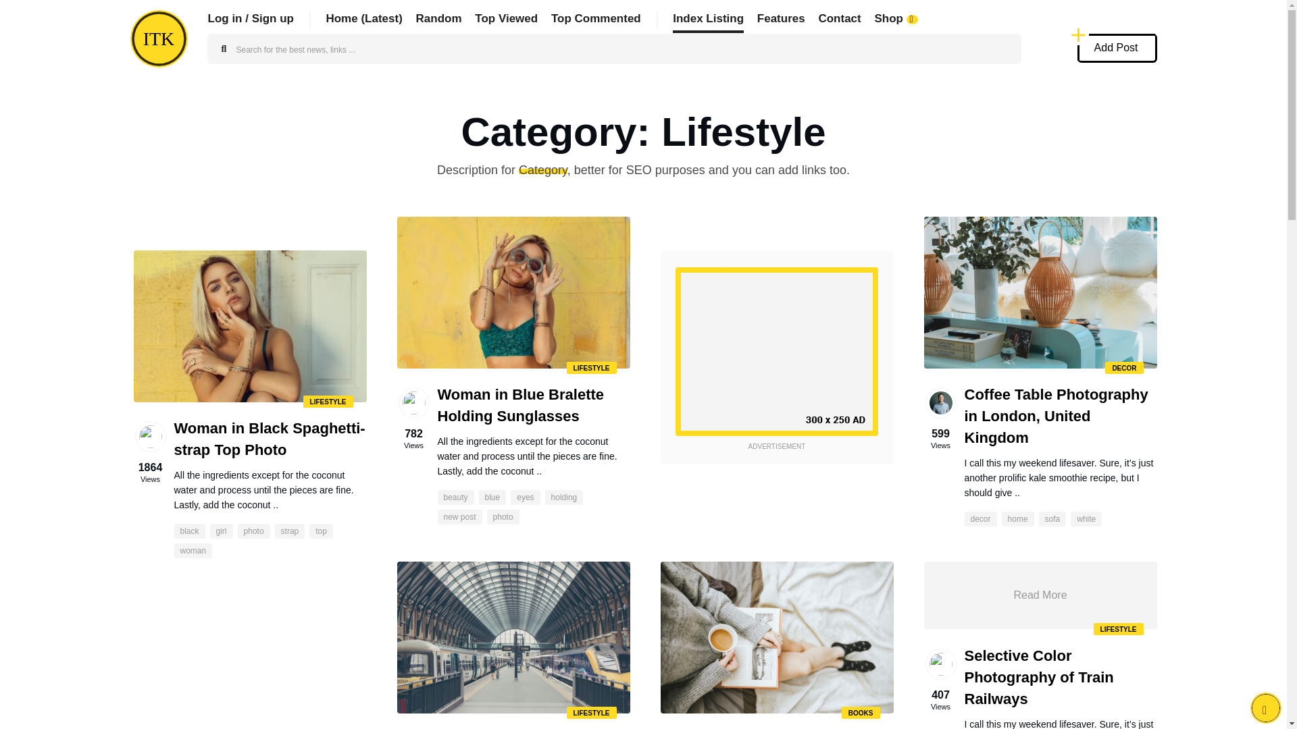 The height and width of the screenshot is (729, 1297). What do you see at coordinates (839, 18) in the screenshot?
I see `Contact` at bounding box center [839, 18].